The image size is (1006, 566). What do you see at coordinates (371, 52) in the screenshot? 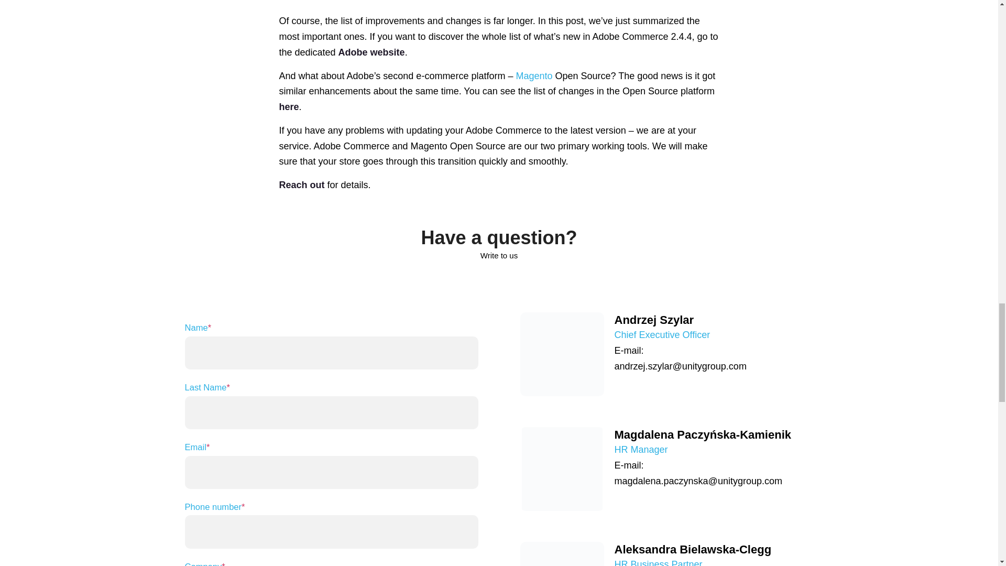
I see `Adobe website` at bounding box center [371, 52].